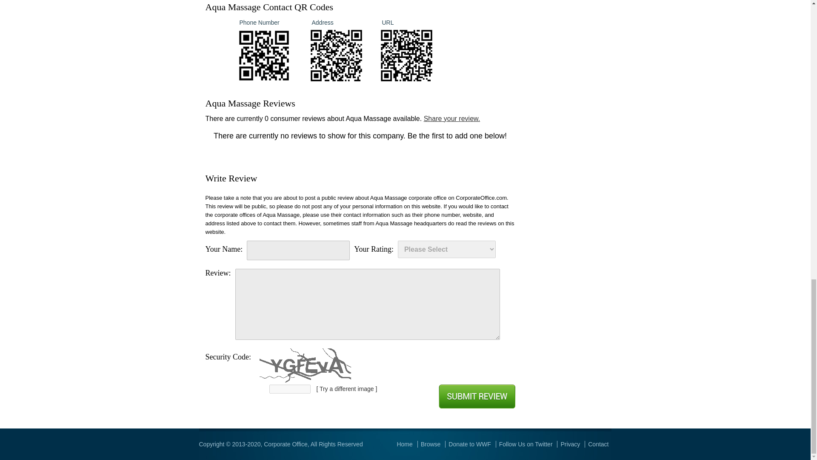 Image resolution: width=817 pixels, height=460 pixels. What do you see at coordinates (526, 444) in the screenshot?
I see `Follow Us on Twitter` at bounding box center [526, 444].